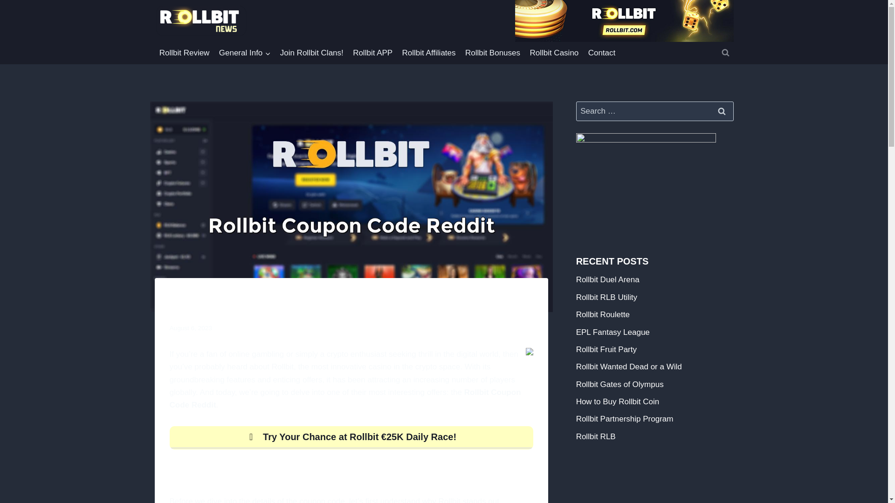  I want to click on Contact, so click(601, 53).